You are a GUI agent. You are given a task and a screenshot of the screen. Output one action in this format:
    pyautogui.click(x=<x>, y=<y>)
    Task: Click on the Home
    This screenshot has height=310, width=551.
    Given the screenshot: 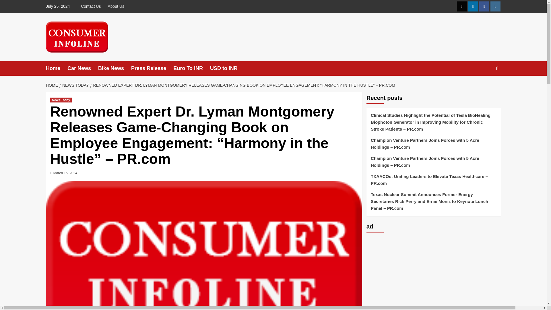 What is the action you would take?
    pyautogui.click(x=56, y=68)
    